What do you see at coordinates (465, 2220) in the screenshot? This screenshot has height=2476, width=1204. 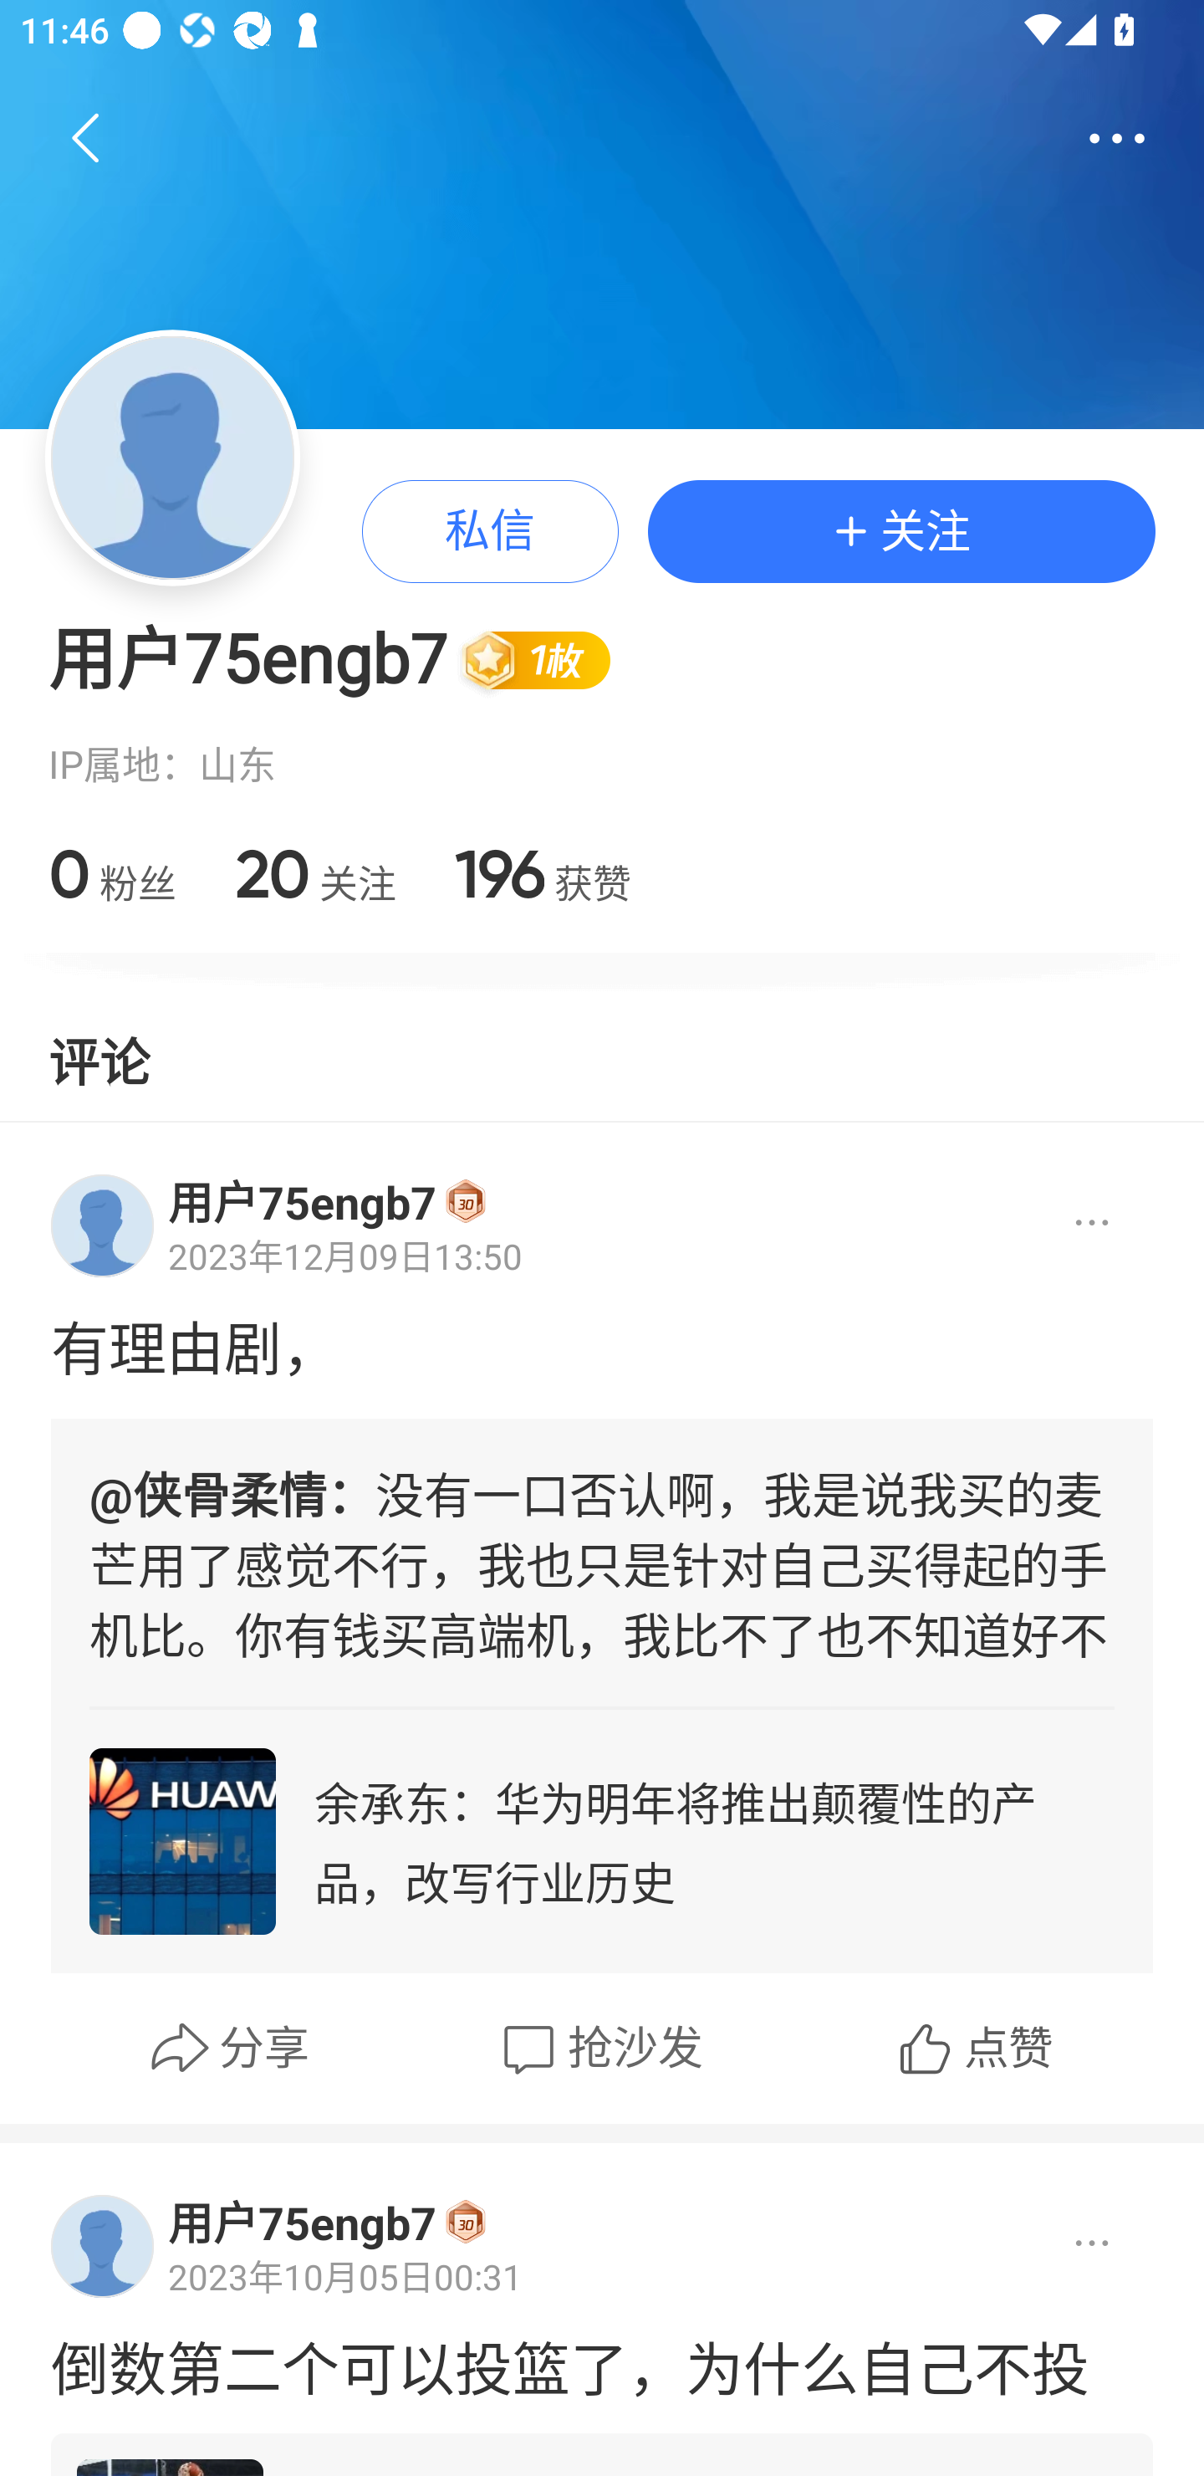 I see `勋章` at bounding box center [465, 2220].